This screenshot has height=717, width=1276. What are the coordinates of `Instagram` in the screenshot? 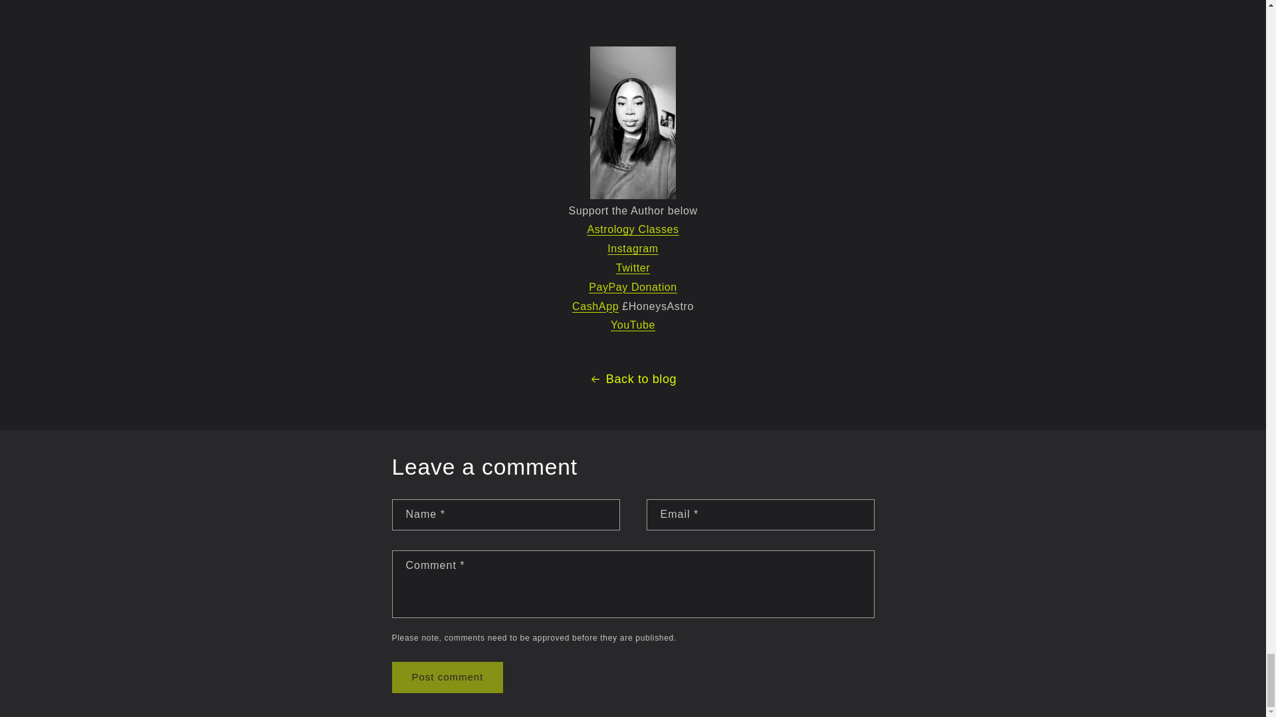 It's located at (633, 248).